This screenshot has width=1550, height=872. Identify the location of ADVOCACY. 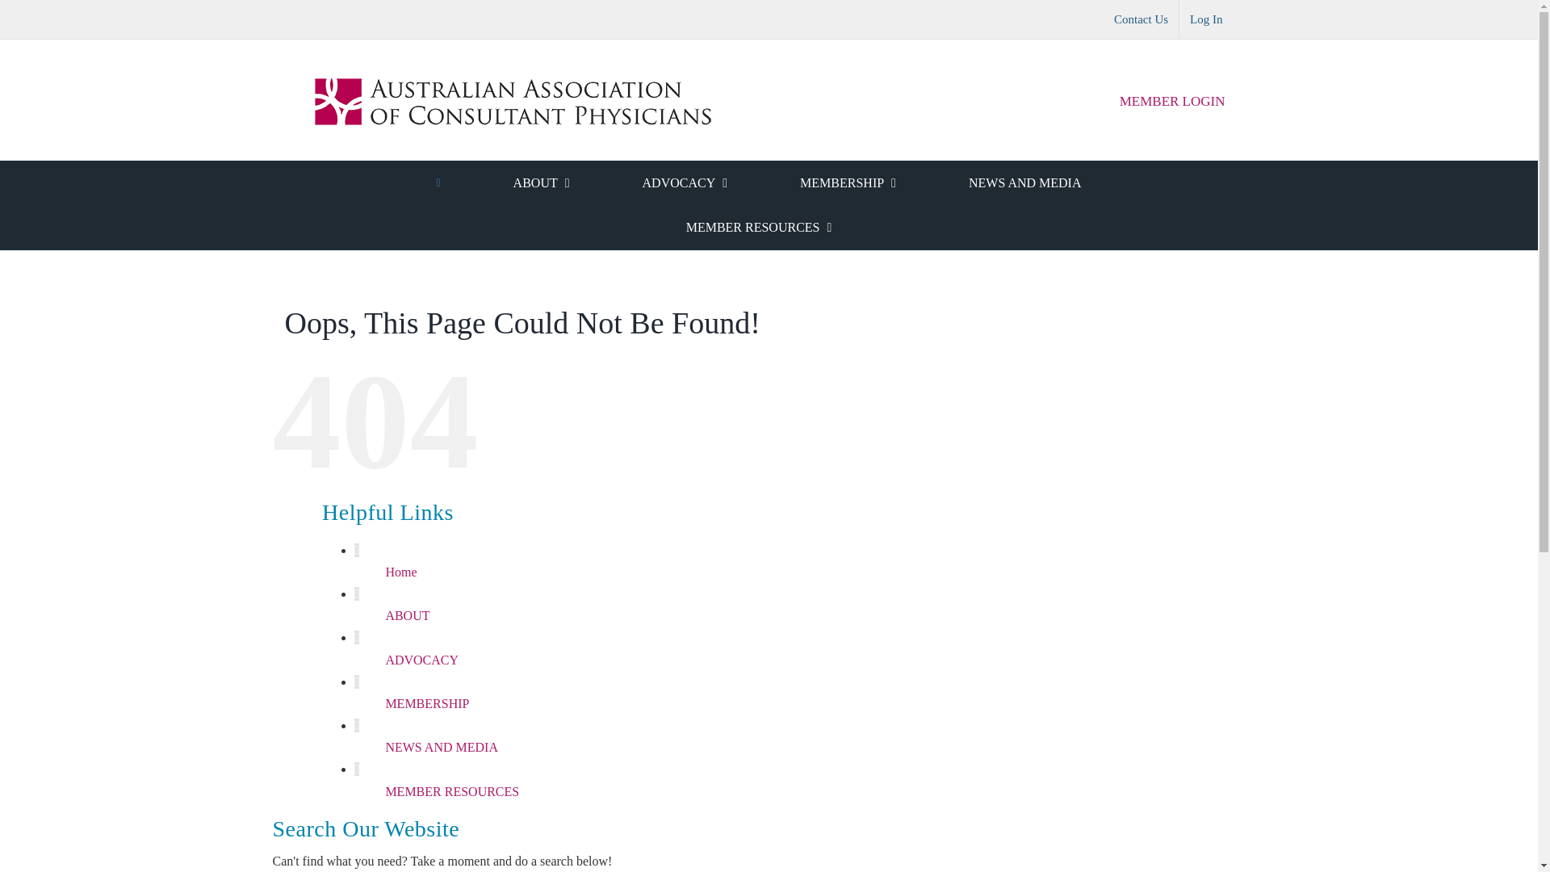
(421, 660).